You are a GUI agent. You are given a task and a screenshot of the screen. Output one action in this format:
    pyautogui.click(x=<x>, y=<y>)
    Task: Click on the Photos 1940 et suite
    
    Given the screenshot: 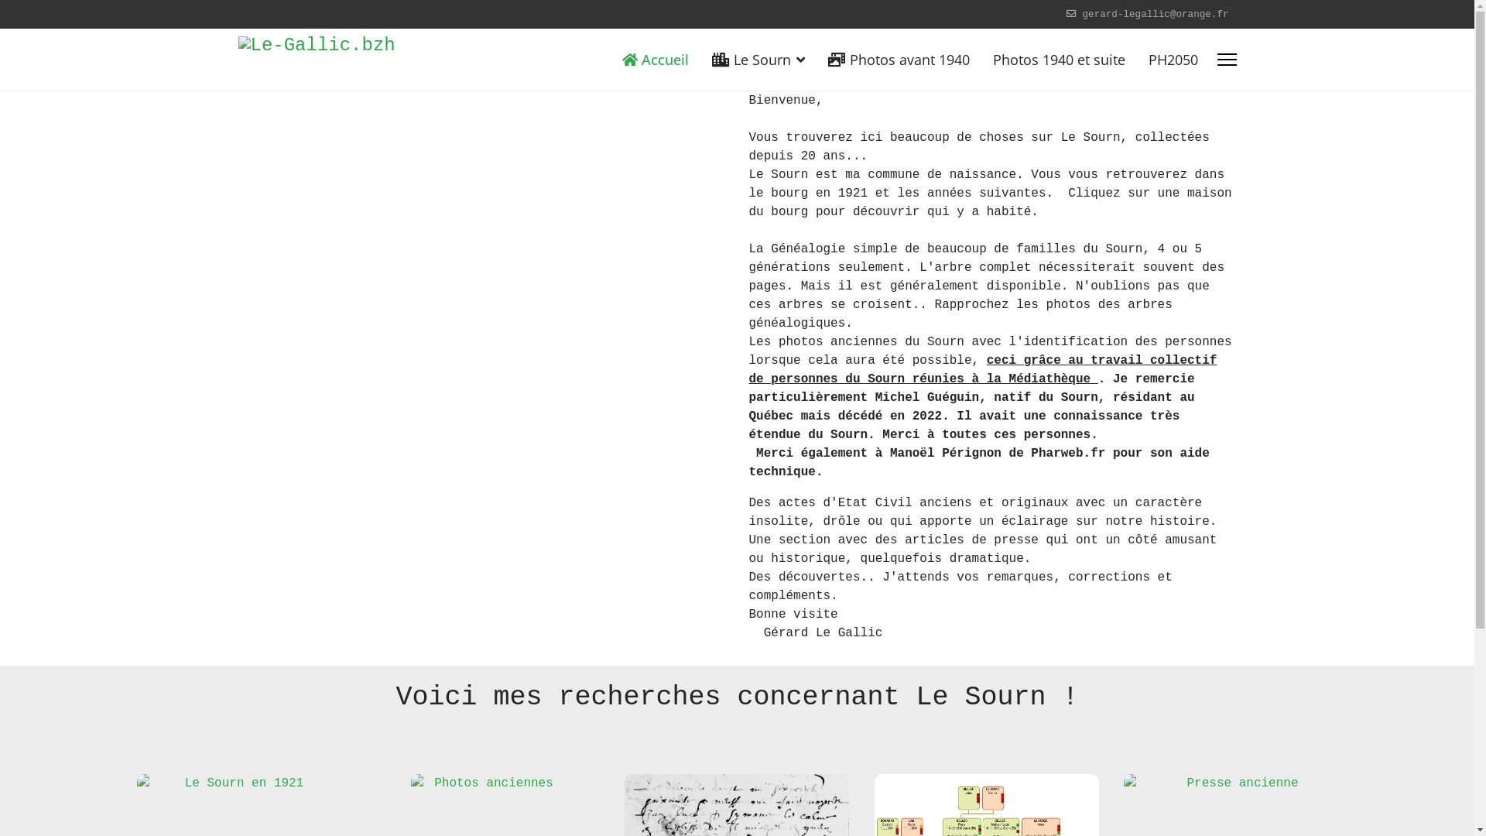 What is the action you would take?
    pyautogui.click(x=1059, y=60)
    